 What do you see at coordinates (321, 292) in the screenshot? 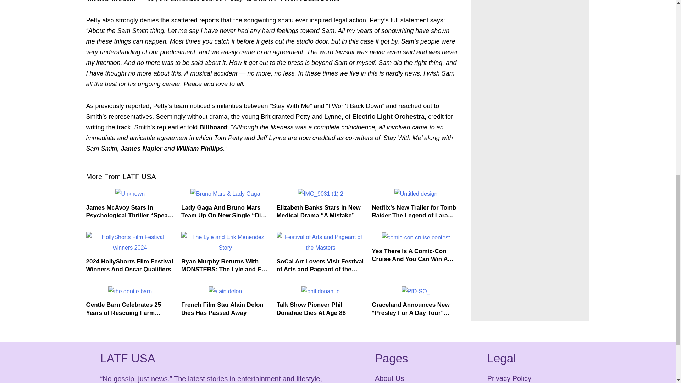
I see `phil donahue` at bounding box center [321, 292].